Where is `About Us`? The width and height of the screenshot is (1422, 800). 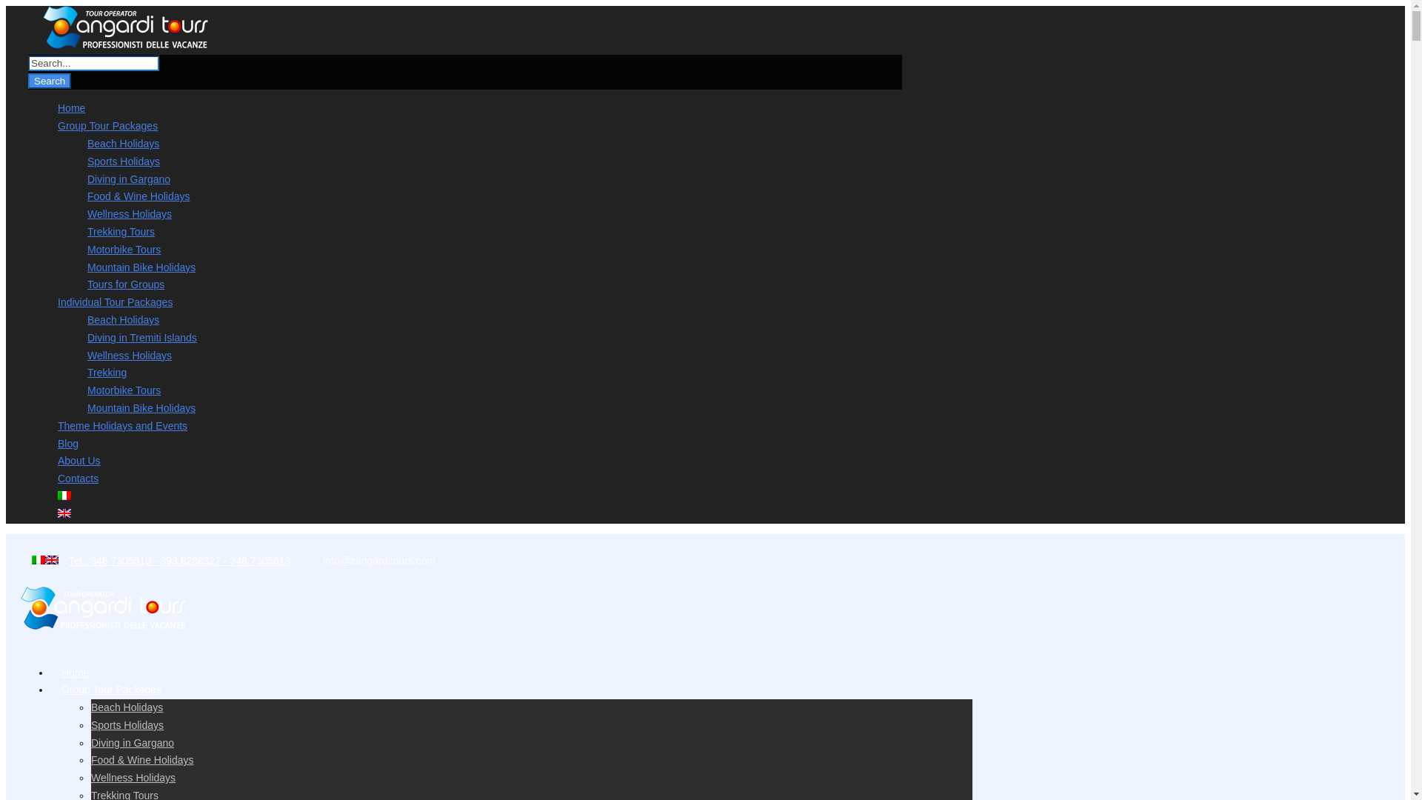
About Us is located at coordinates (79, 461).